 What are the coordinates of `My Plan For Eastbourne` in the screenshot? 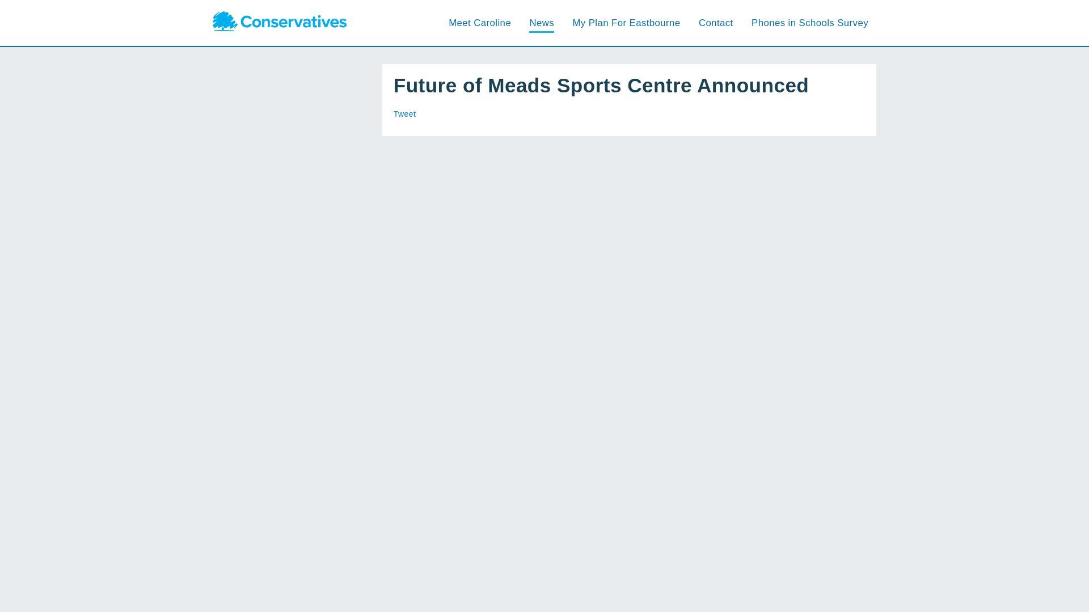 It's located at (626, 23).